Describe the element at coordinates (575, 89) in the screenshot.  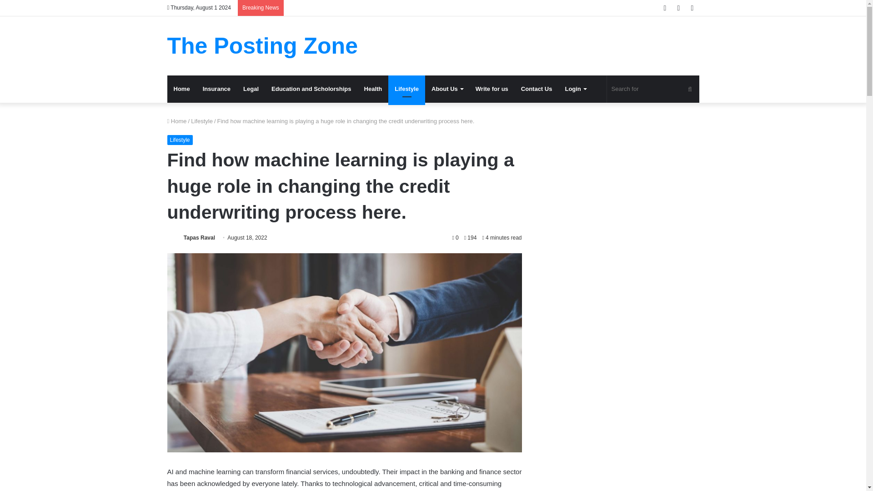
I see `Login` at that location.